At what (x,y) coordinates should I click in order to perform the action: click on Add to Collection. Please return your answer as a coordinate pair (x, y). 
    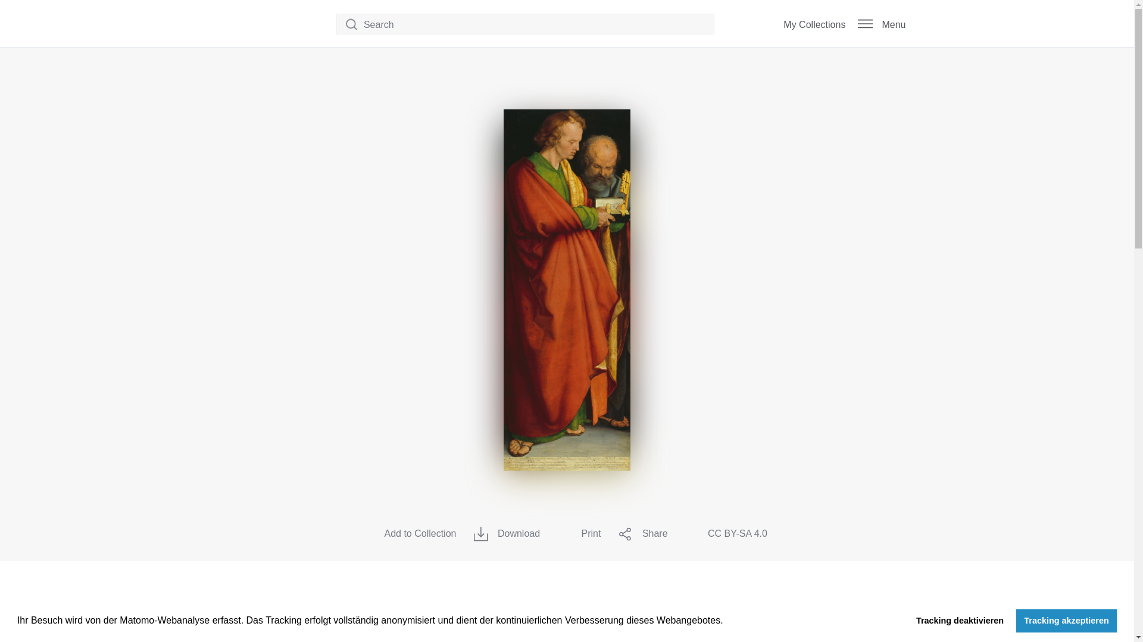
    Looking at the image, I should click on (411, 534).